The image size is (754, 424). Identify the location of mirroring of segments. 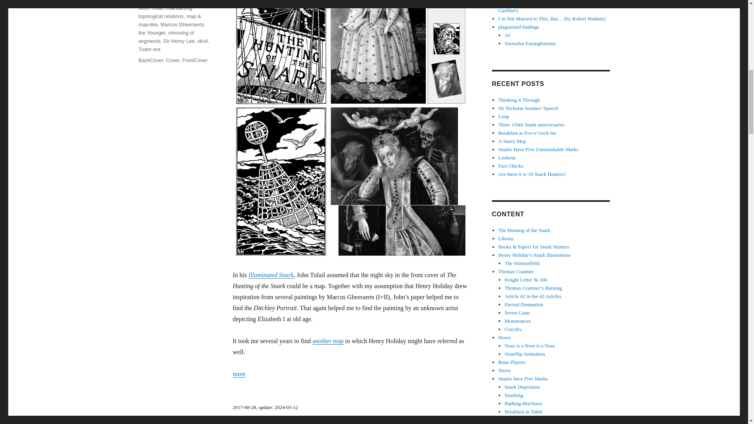
(166, 37).